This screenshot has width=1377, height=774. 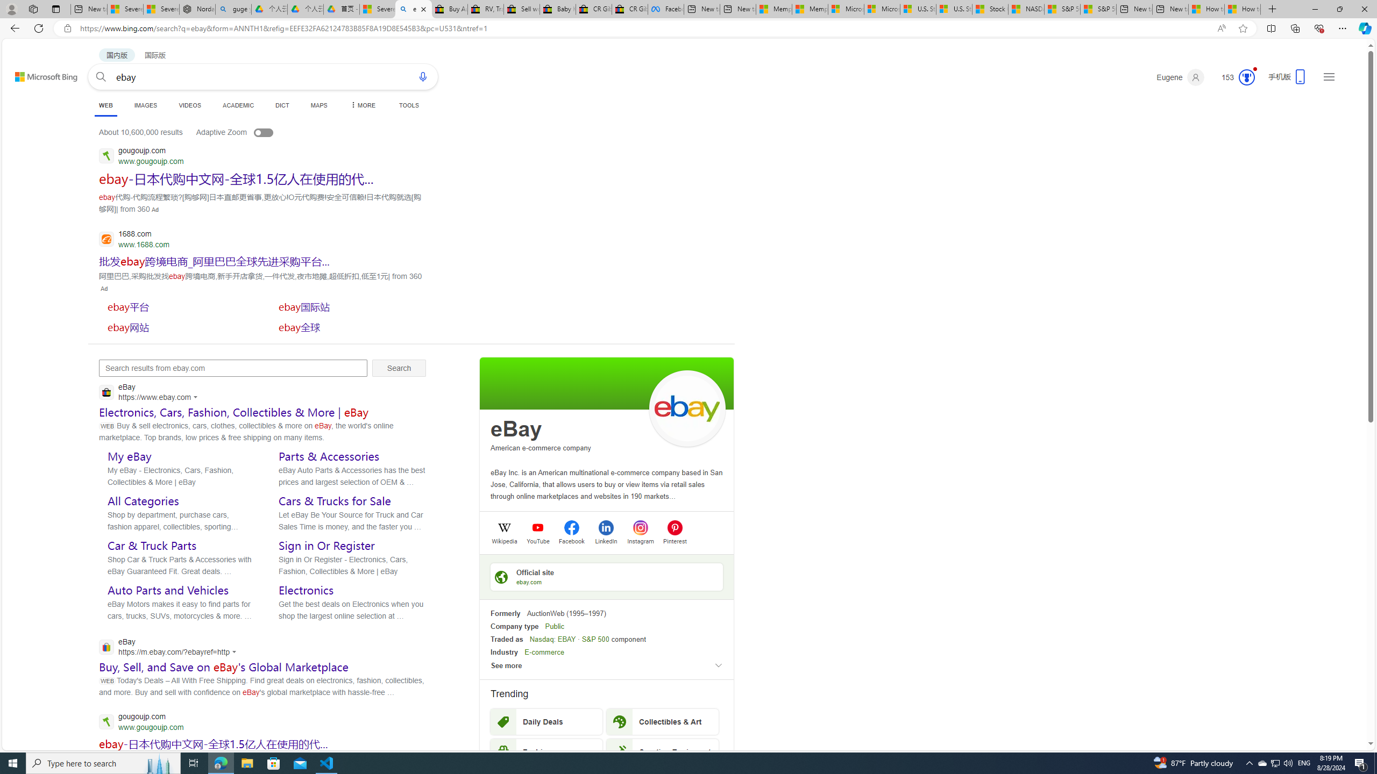 What do you see at coordinates (663, 751) in the screenshot?
I see `Sporting Equipment` at bounding box center [663, 751].